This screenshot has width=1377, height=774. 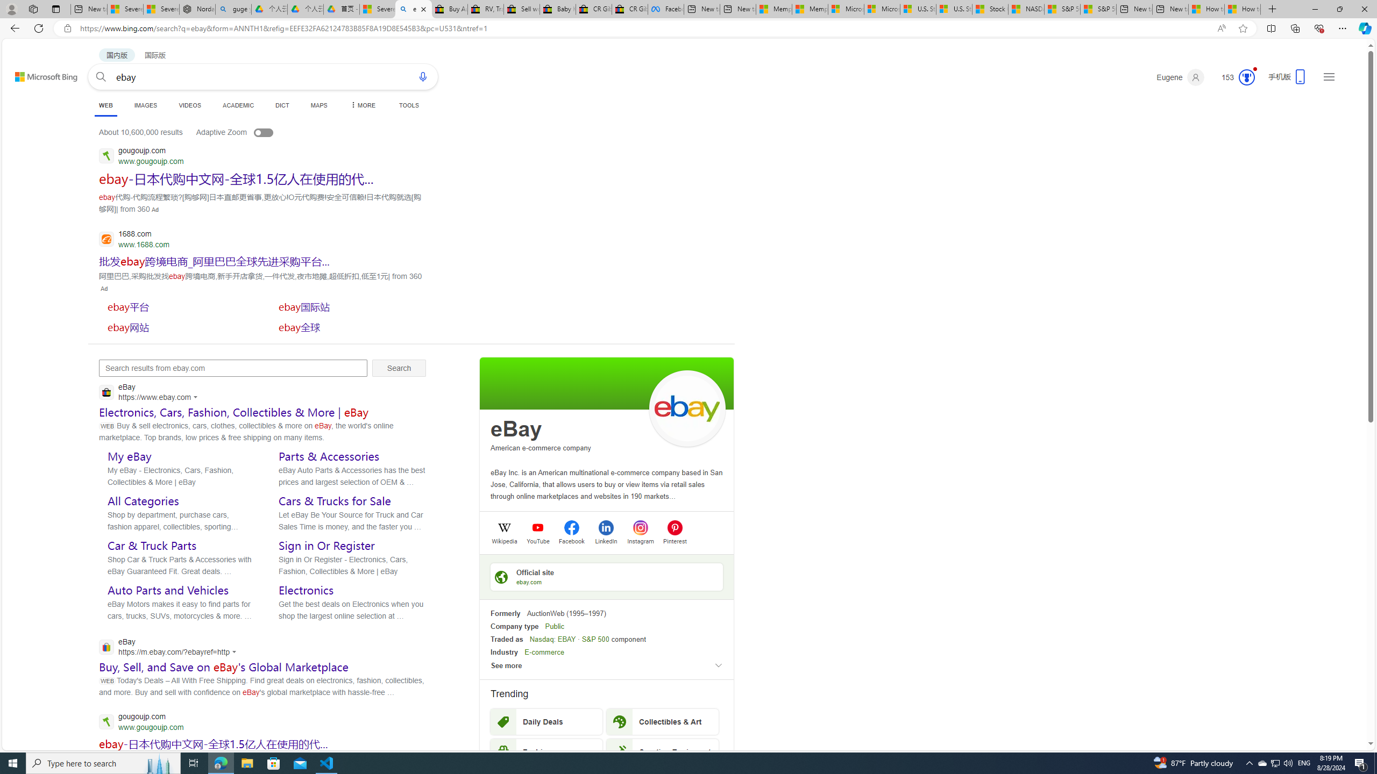 What do you see at coordinates (663, 751) in the screenshot?
I see `Sporting Equipment` at bounding box center [663, 751].